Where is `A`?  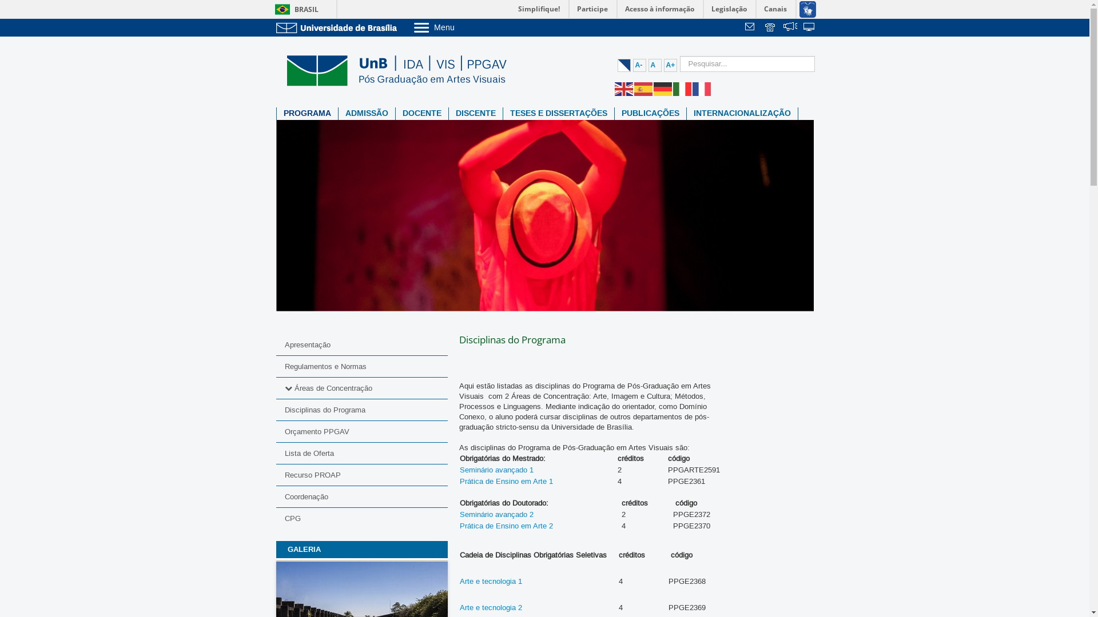
A is located at coordinates (655, 65).